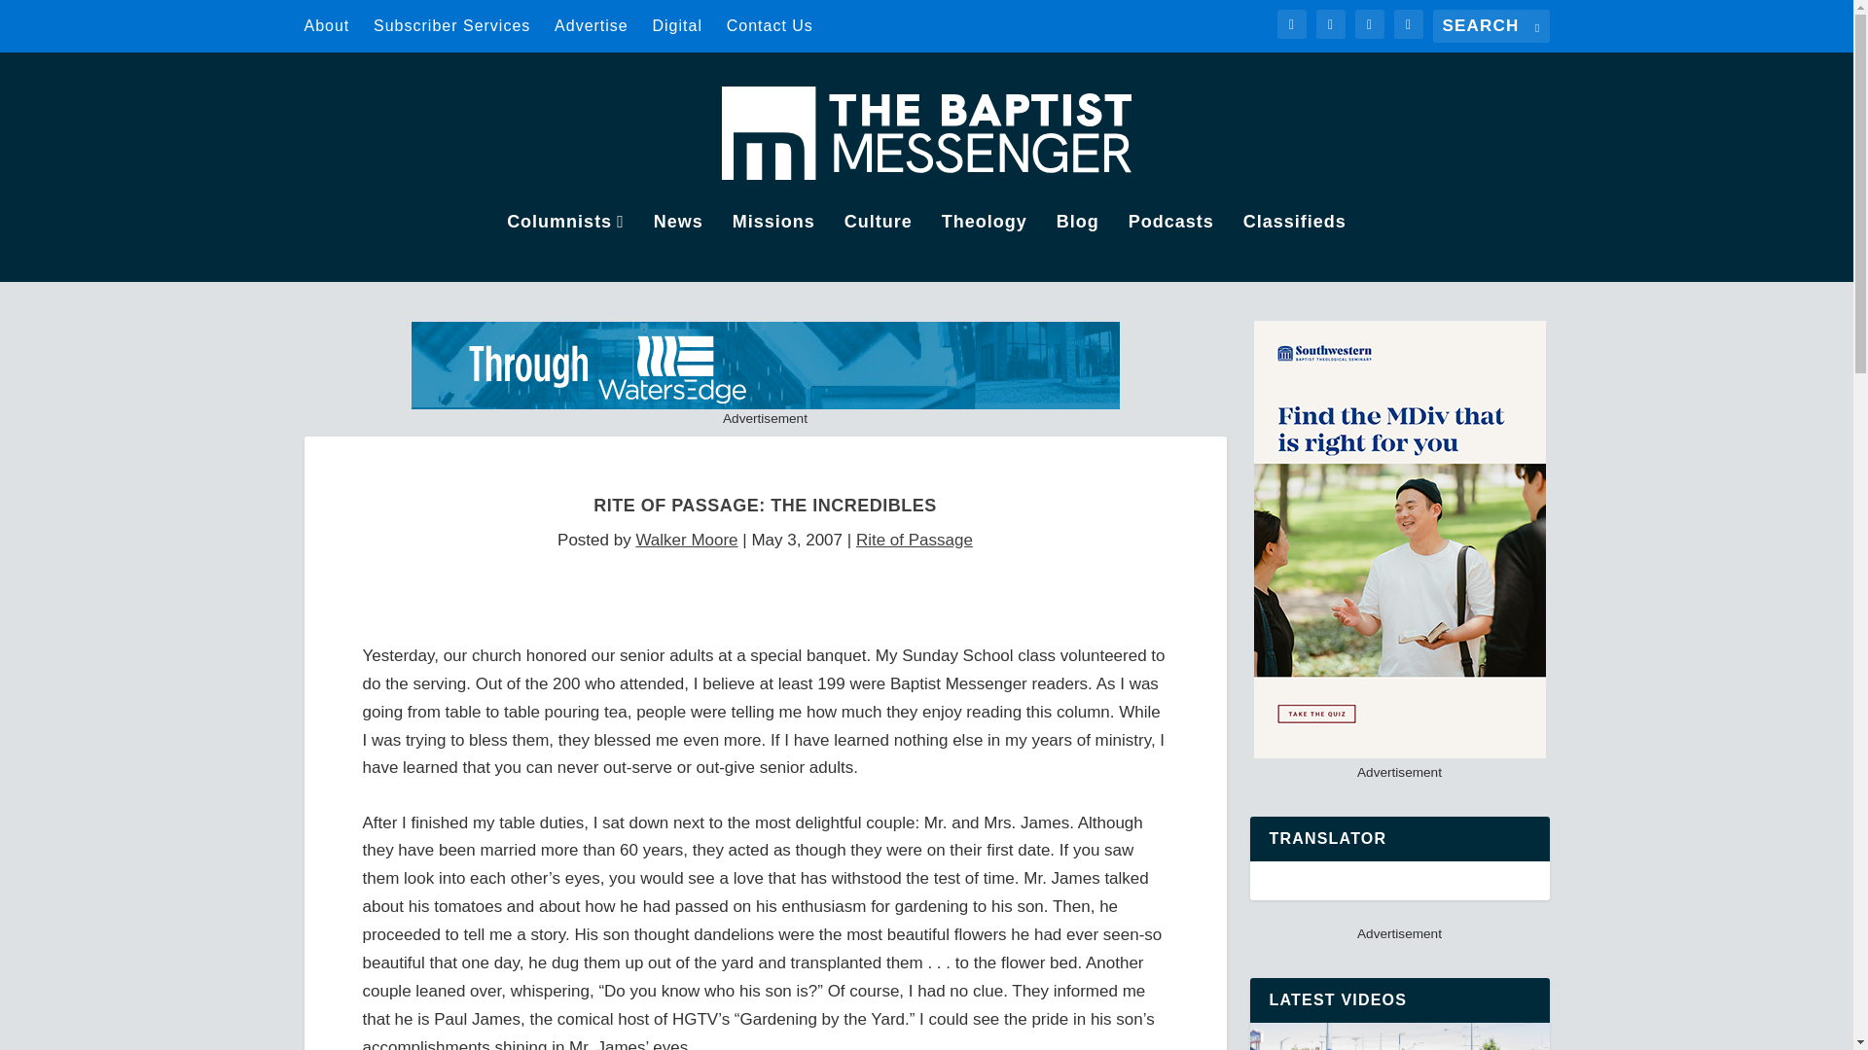 This screenshot has width=1868, height=1050. Describe the element at coordinates (878, 248) in the screenshot. I see `Culture` at that location.